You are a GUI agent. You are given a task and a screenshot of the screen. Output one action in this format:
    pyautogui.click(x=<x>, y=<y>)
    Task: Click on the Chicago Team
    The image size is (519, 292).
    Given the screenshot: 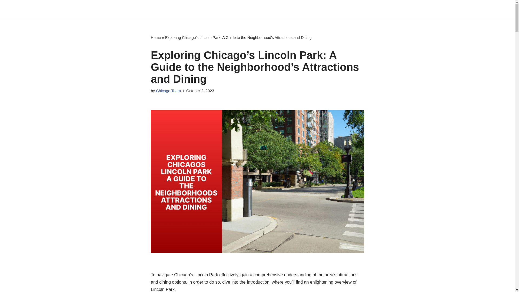 What is the action you would take?
    pyautogui.click(x=168, y=91)
    